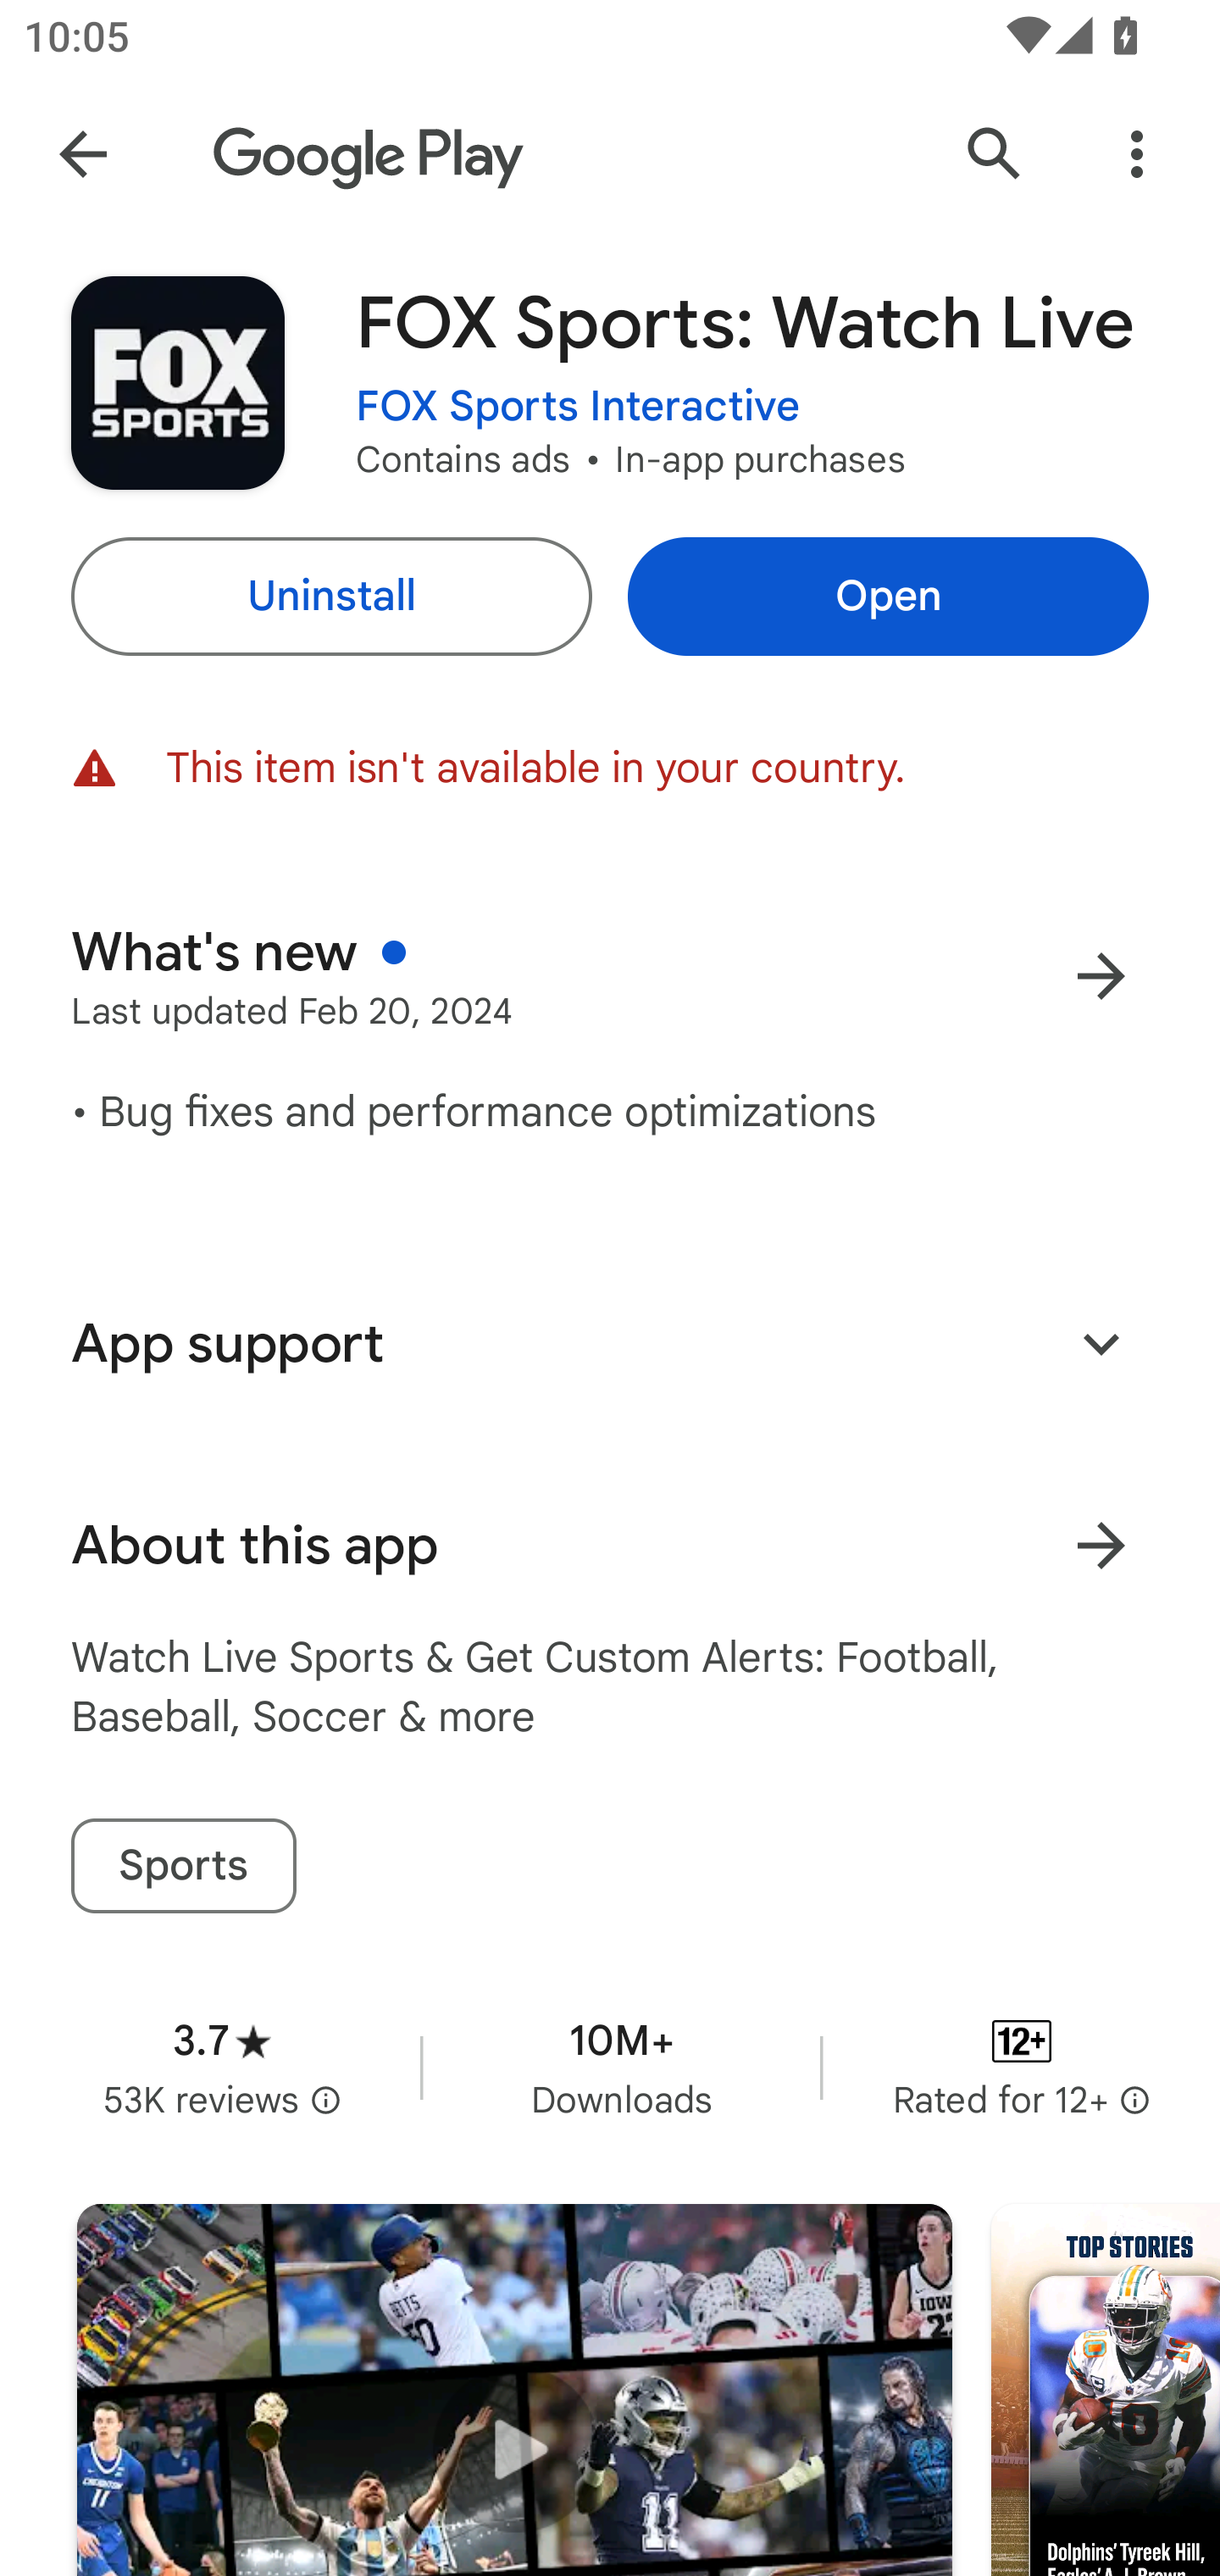 The width and height of the screenshot is (1220, 2576). I want to click on Learn more About this app, so click(1101, 1546).